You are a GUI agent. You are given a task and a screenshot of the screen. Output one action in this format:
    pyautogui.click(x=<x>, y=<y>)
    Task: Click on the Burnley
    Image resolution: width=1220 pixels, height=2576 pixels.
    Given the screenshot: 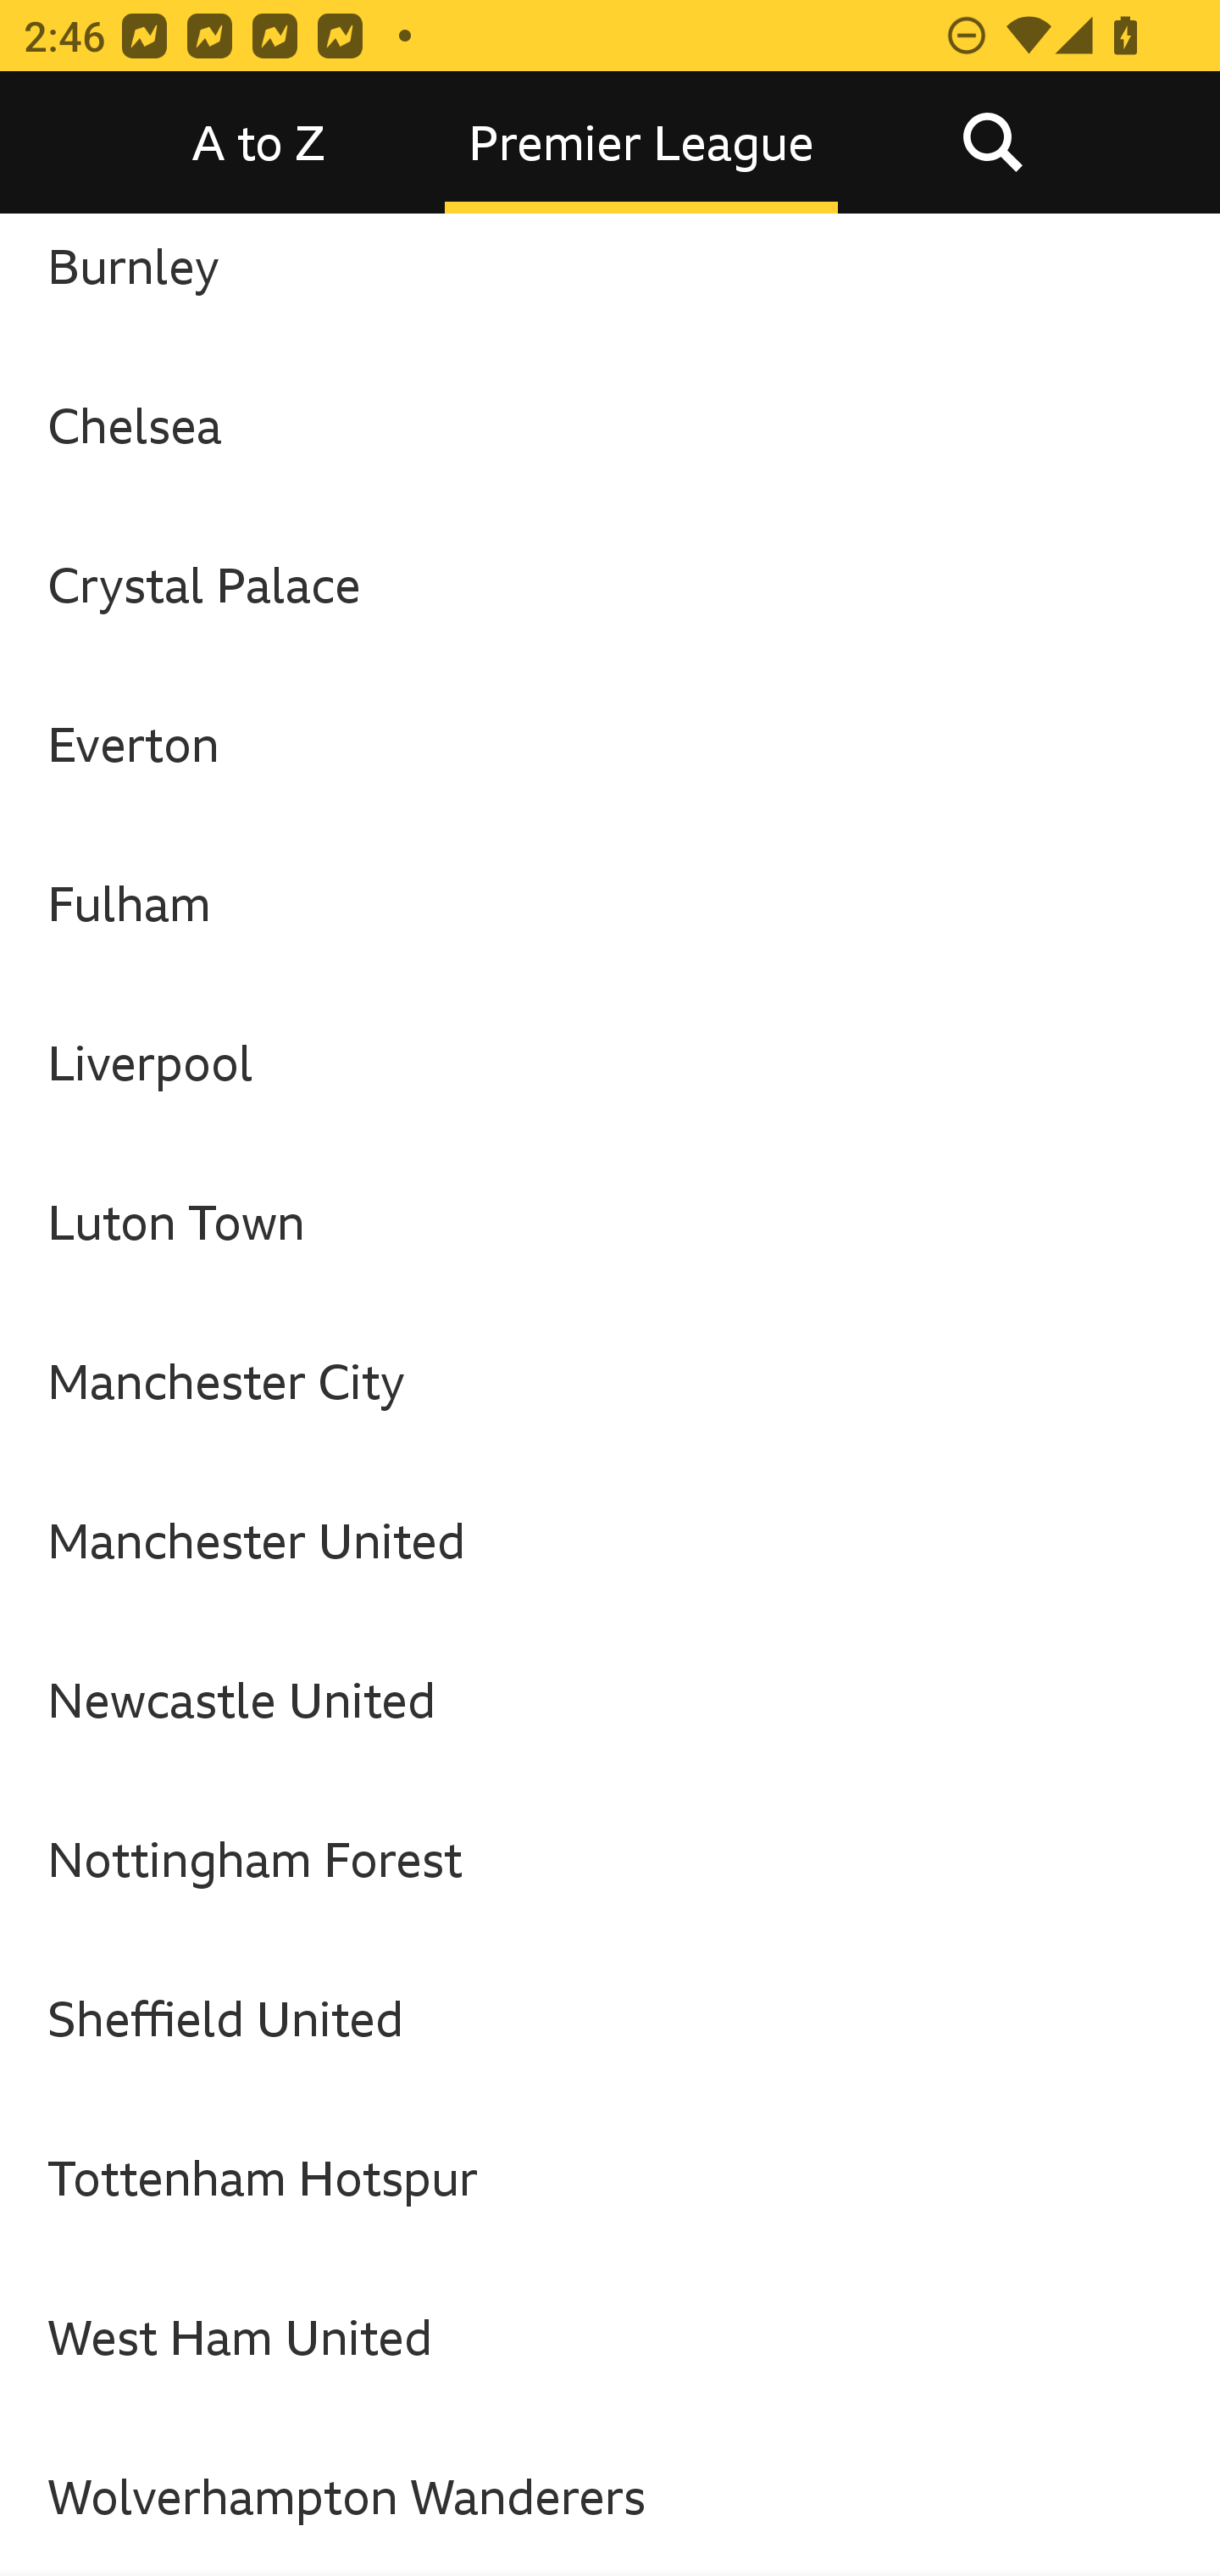 What is the action you would take?
    pyautogui.click(x=610, y=280)
    